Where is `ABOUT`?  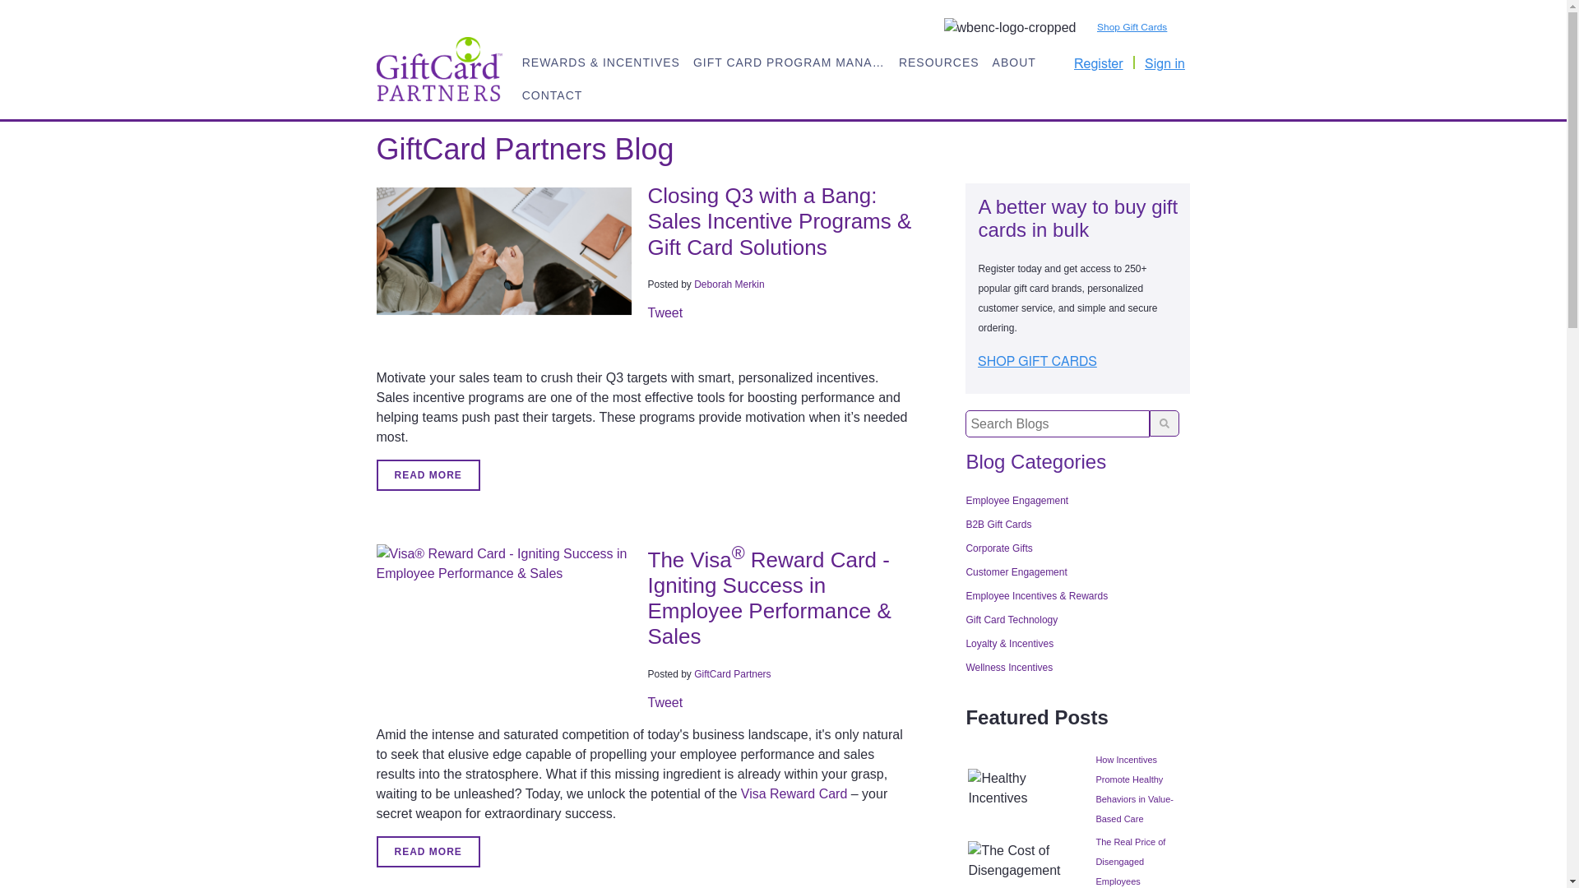
ABOUT is located at coordinates (1013, 61).